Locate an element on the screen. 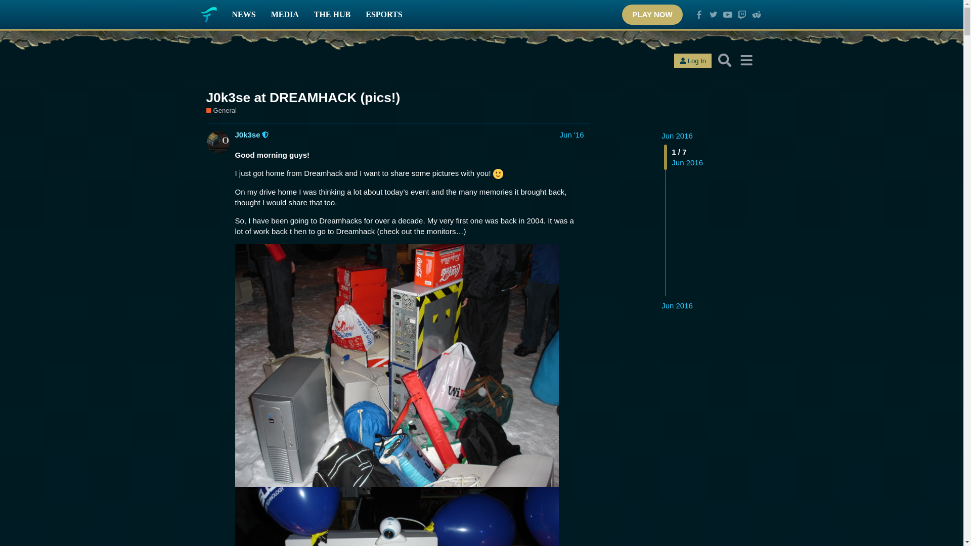  ESPORTS is located at coordinates (384, 15).